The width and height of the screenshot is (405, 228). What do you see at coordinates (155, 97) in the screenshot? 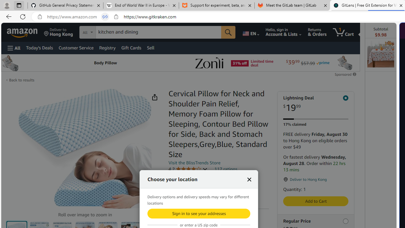
I see `Share` at bounding box center [155, 97].